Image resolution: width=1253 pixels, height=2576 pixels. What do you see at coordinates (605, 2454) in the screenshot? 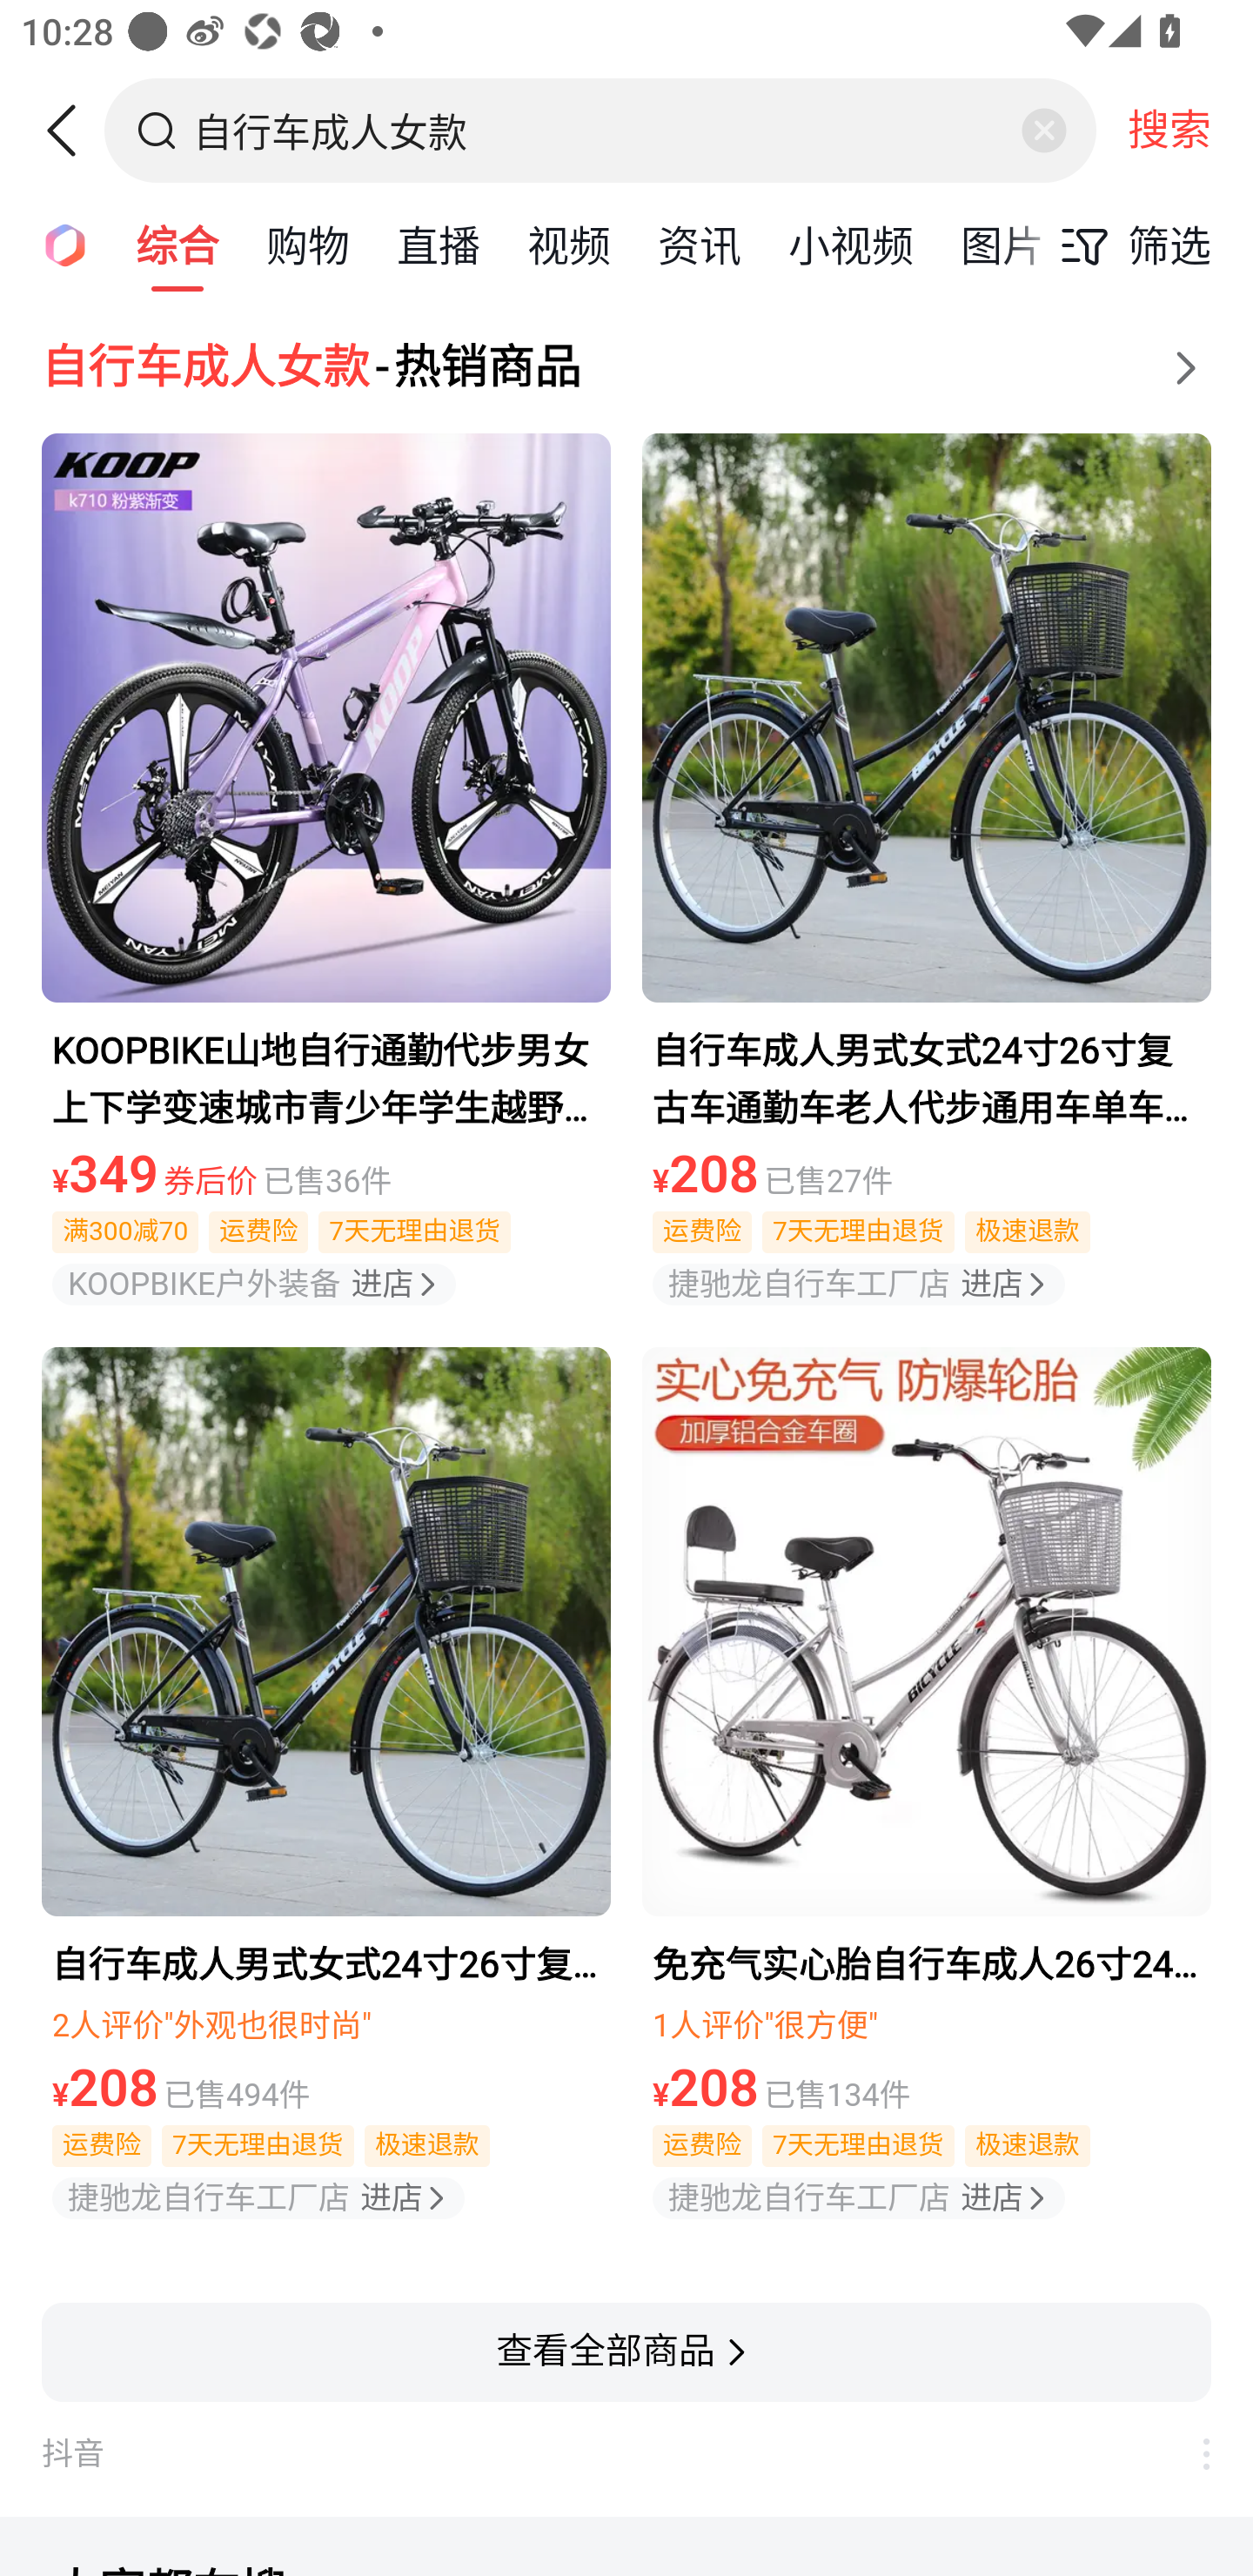
I see `抖音` at bounding box center [605, 2454].